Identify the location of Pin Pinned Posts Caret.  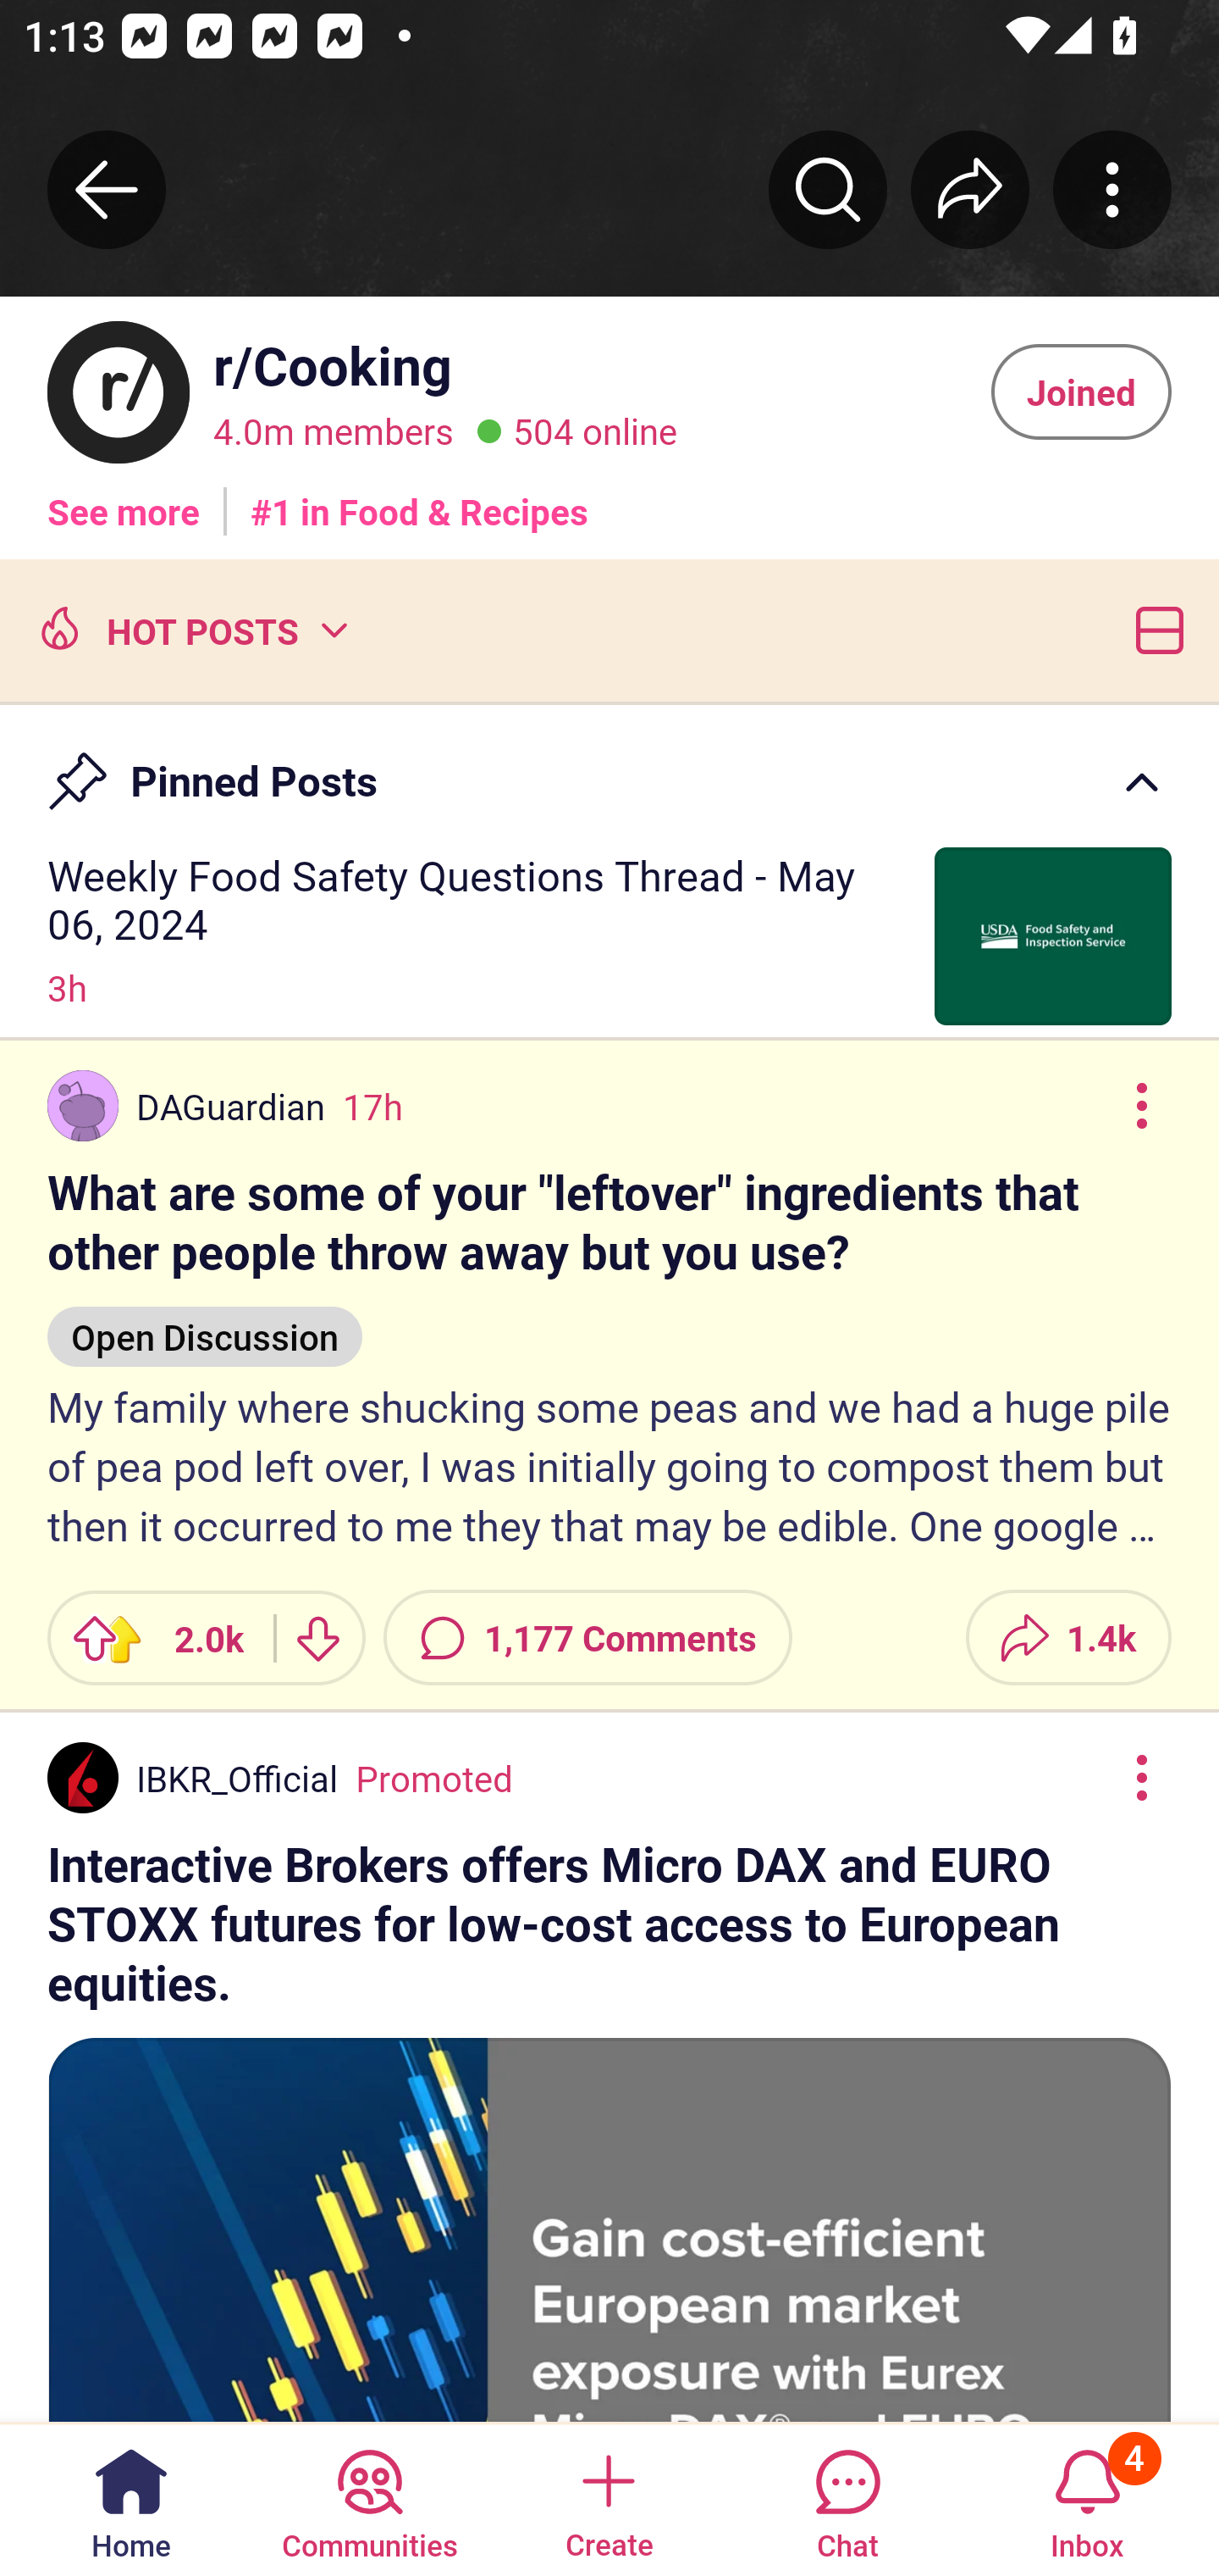
(609, 766).